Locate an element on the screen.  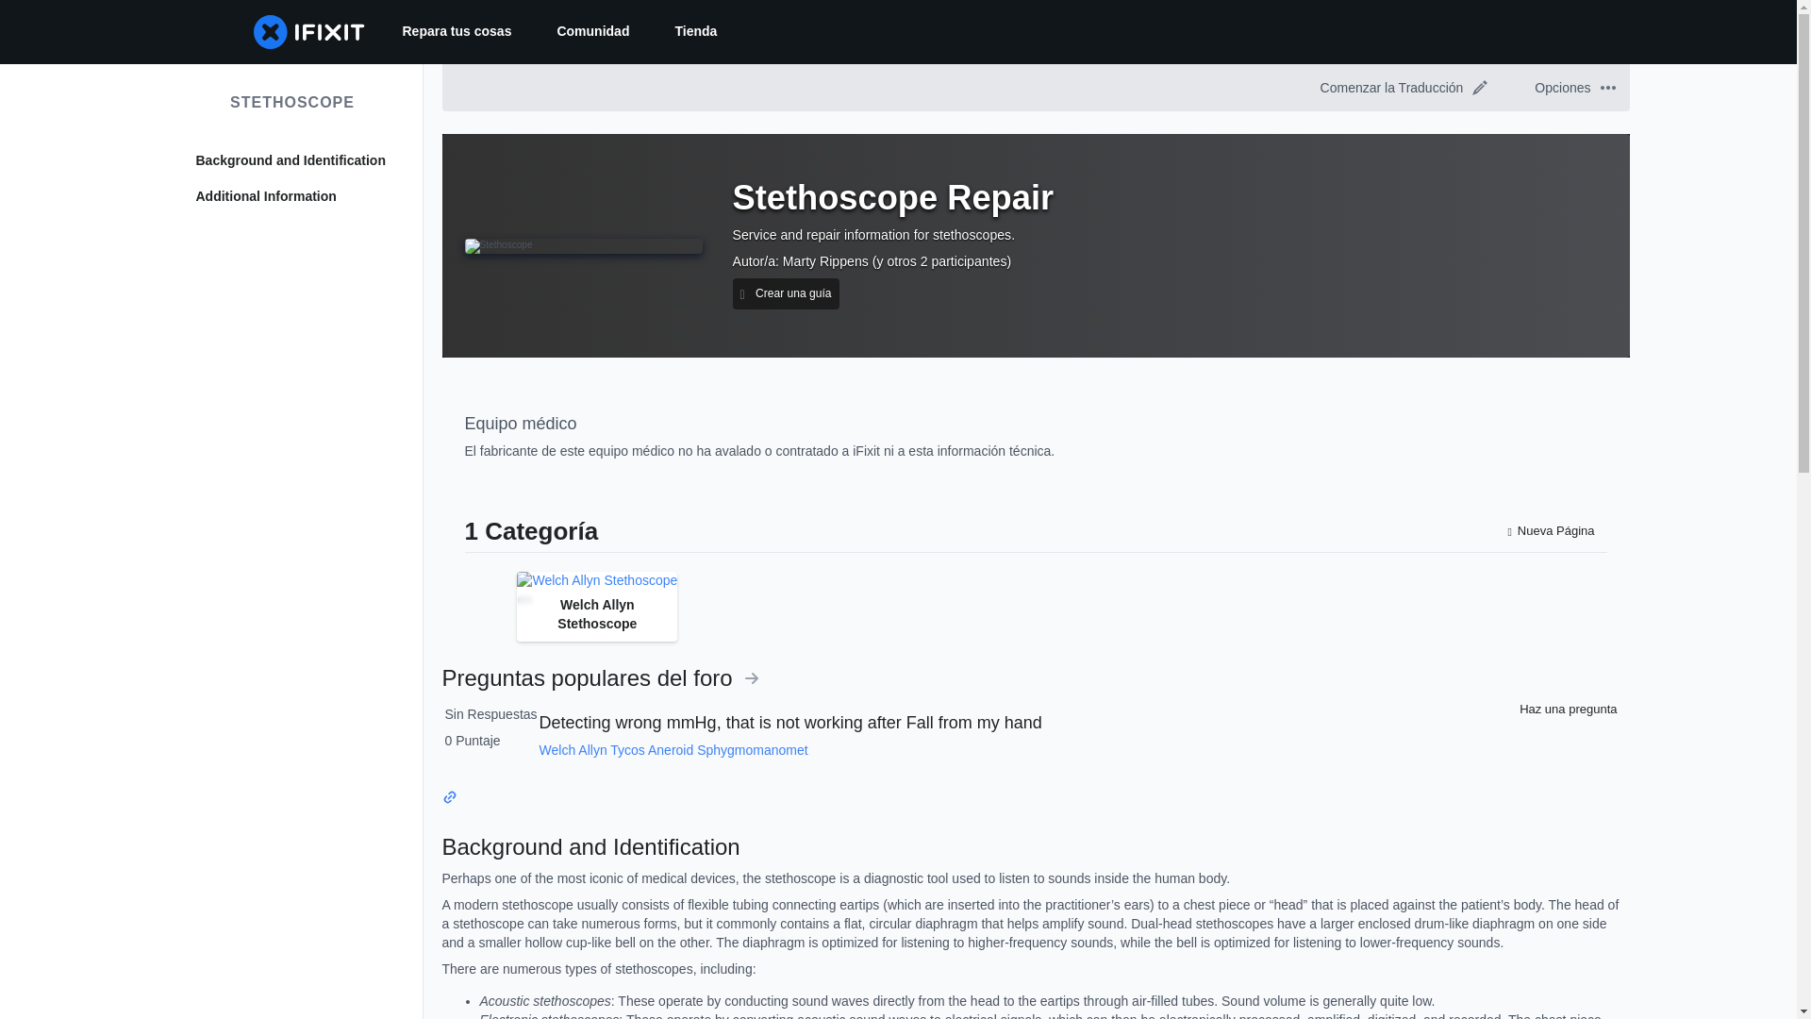
Preguntas populares del foro is located at coordinates (600, 677).